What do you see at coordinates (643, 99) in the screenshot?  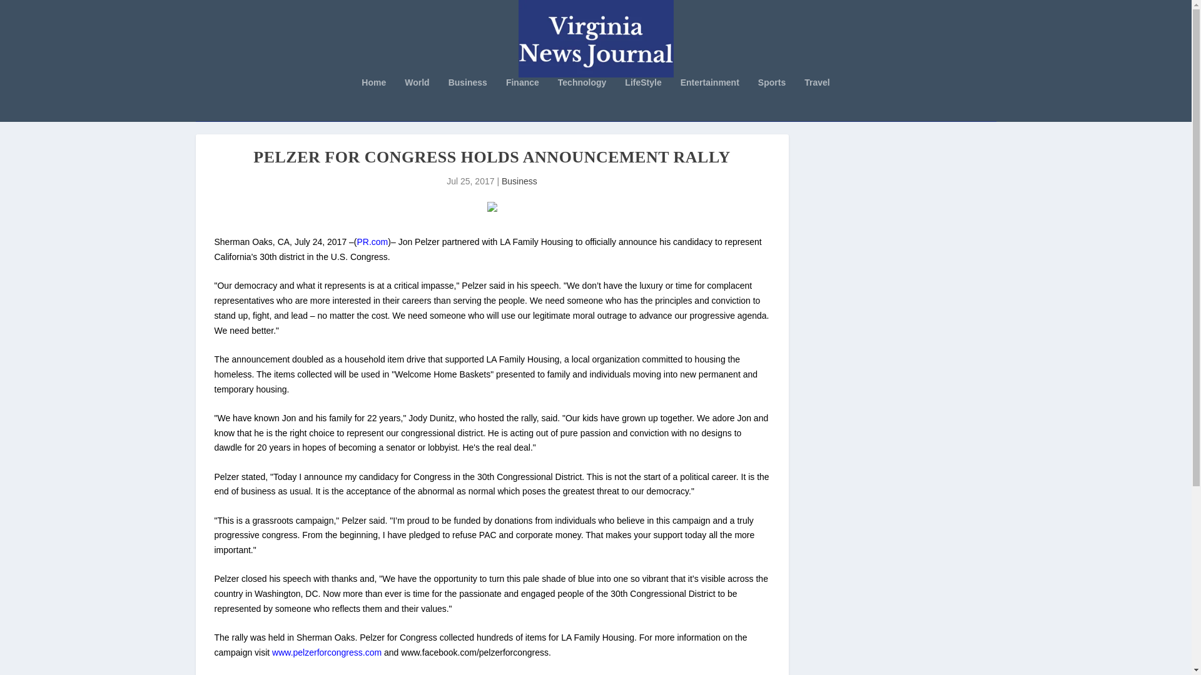 I see `LifeStyle` at bounding box center [643, 99].